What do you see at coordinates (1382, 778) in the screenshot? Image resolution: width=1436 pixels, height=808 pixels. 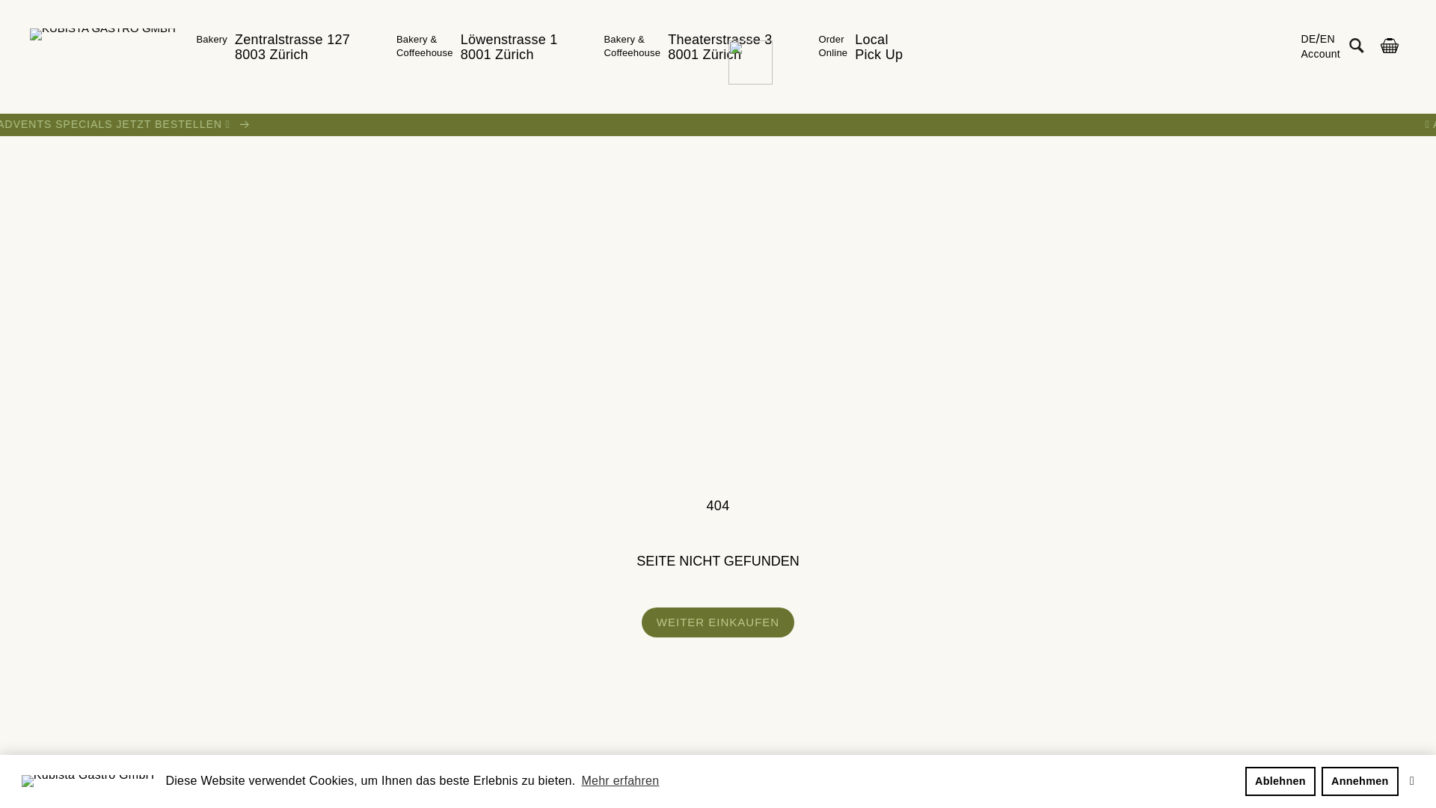 I see `LEGAL` at bounding box center [1382, 778].